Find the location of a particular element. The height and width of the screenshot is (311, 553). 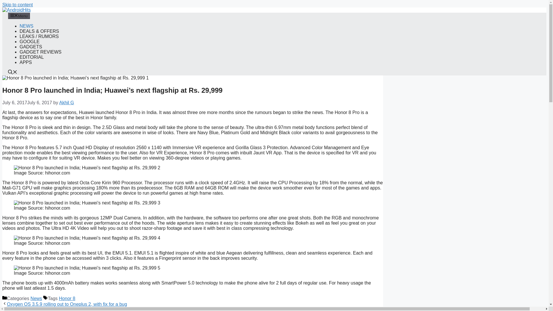

Menu is located at coordinates (19, 16).